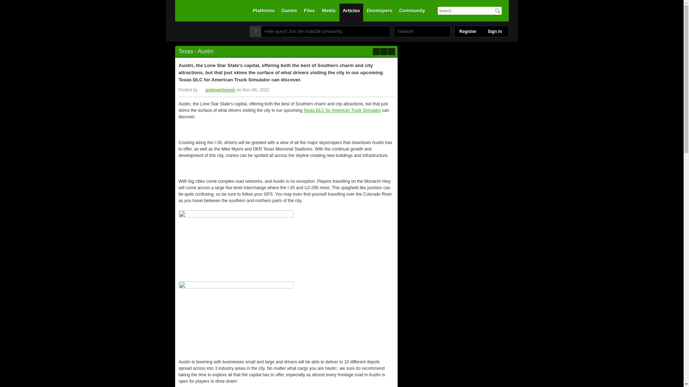 This screenshot has height=387, width=689. I want to click on Games, so click(289, 12).